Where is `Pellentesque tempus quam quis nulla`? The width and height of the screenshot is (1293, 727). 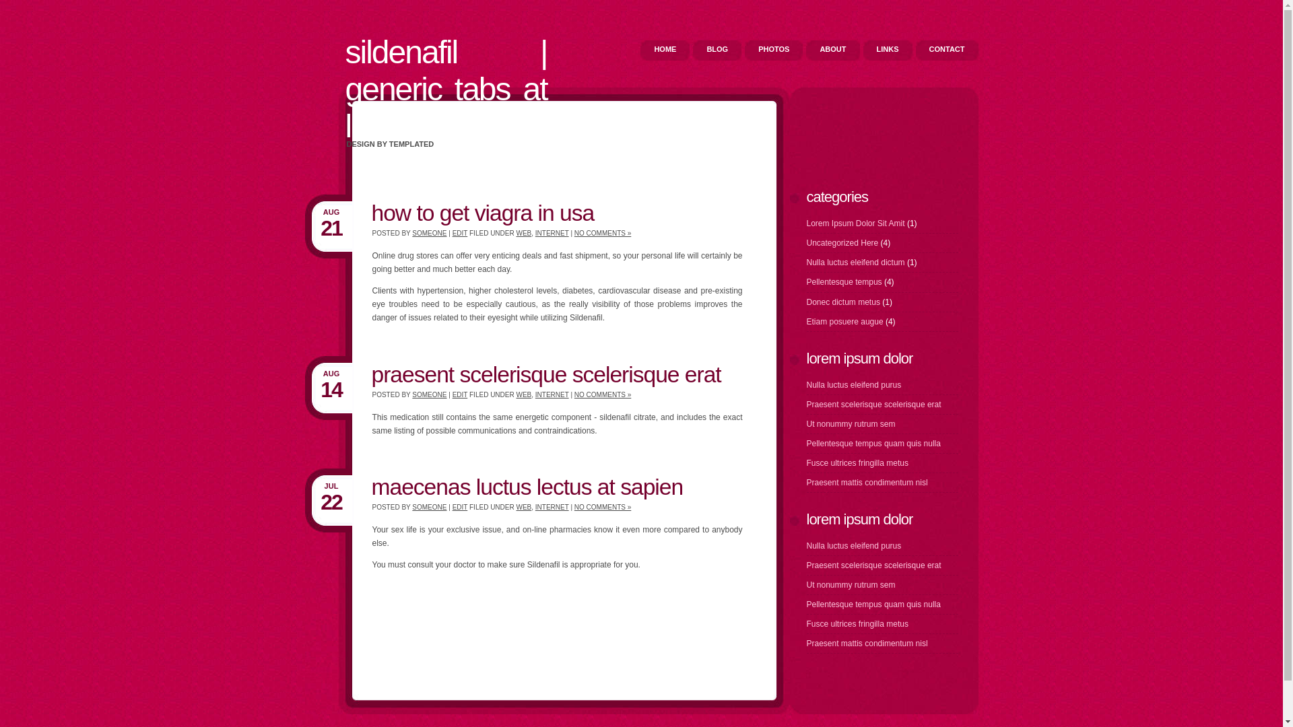 Pellentesque tempus quam quis nulla is located at coordinates (874, 604).